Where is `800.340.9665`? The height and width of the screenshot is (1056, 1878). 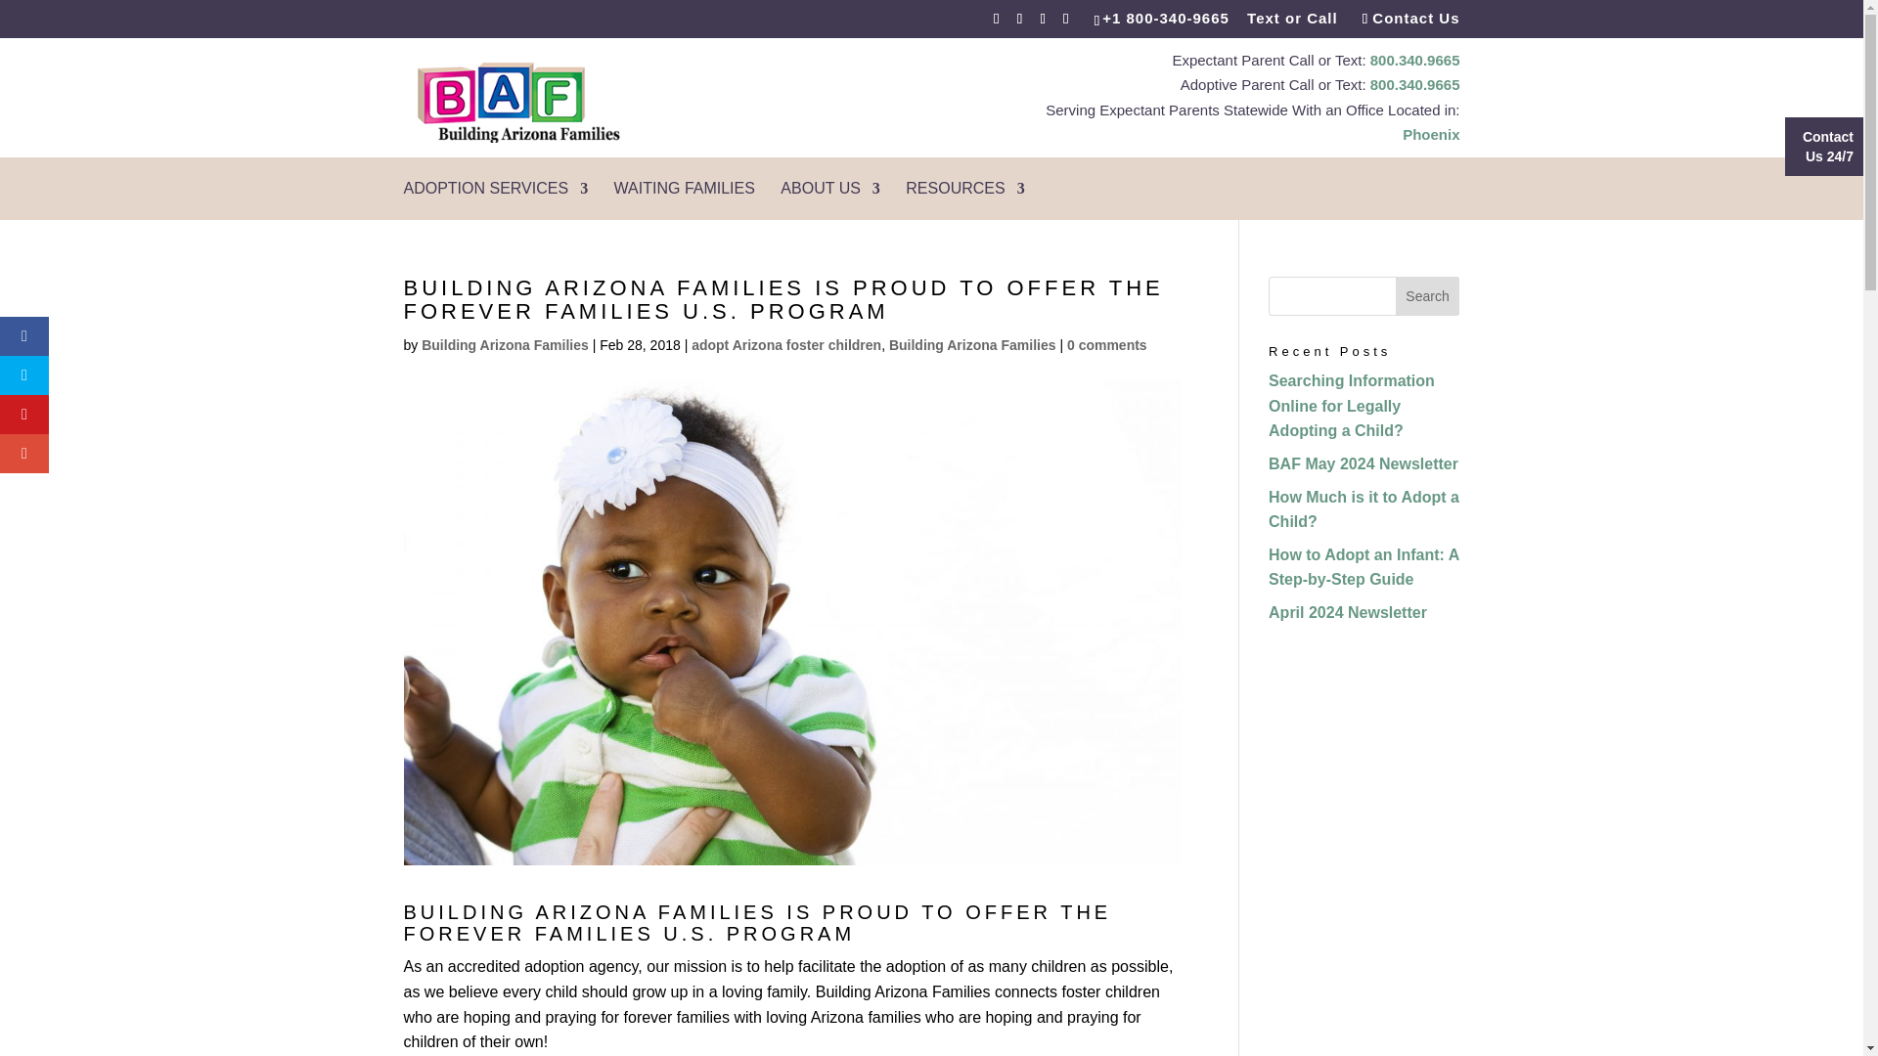
800.340.9665 is located at coordinates (1415, 84).